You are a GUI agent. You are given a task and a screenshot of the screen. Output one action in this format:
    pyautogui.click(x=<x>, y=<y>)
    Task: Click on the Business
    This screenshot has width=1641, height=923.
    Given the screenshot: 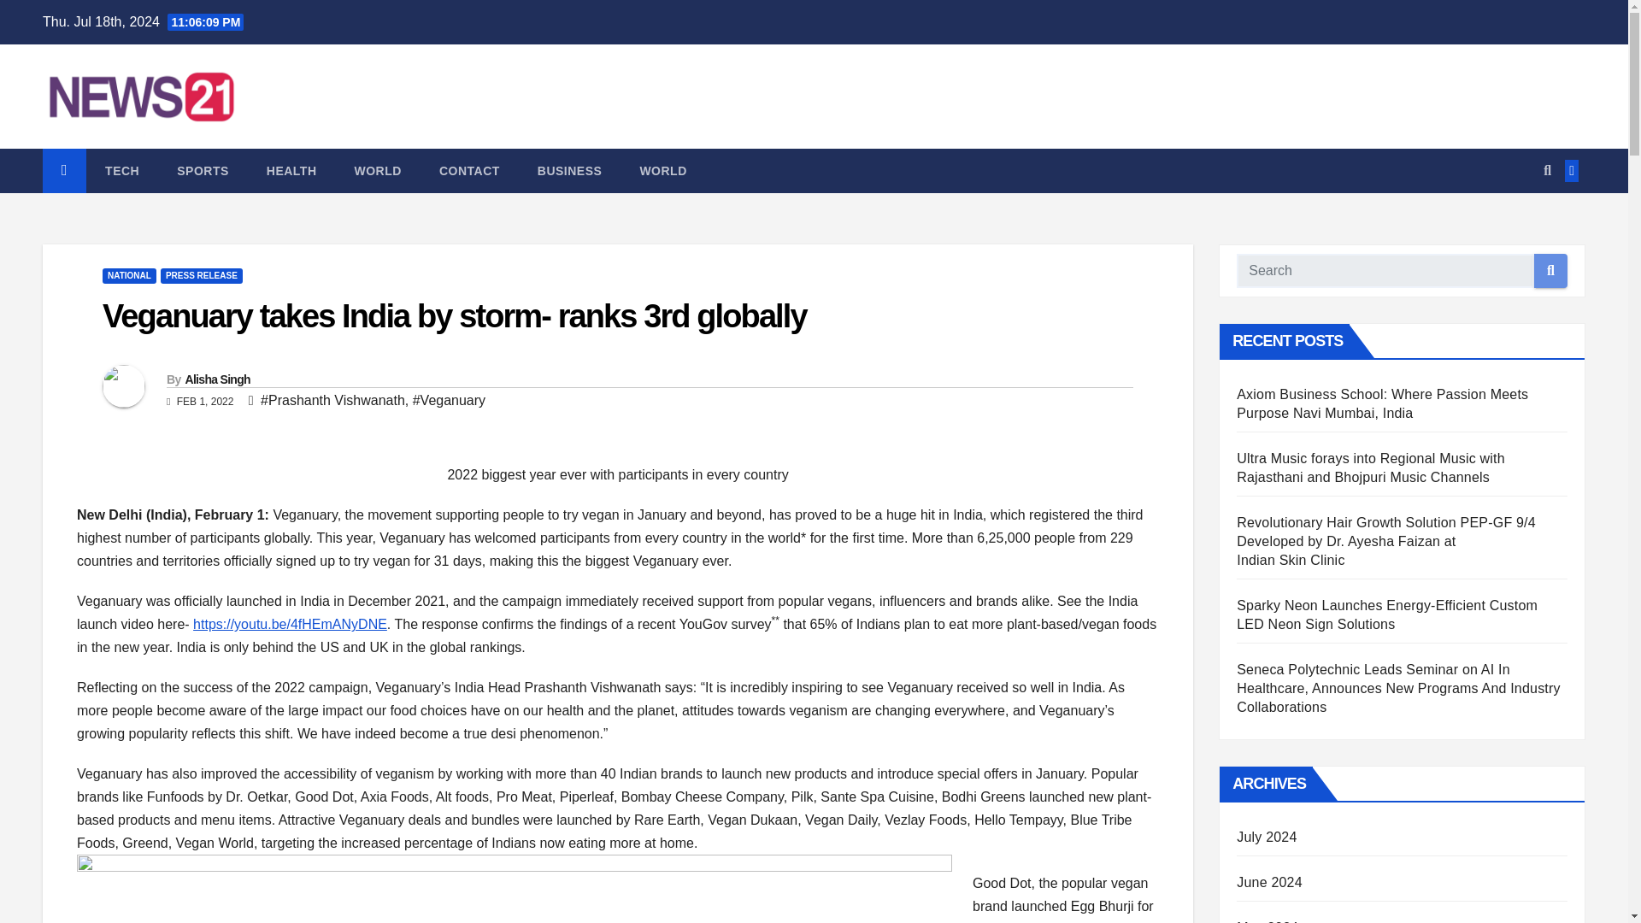 What is the action you would take?
    pyautogui.click(x=569, y=170)
    